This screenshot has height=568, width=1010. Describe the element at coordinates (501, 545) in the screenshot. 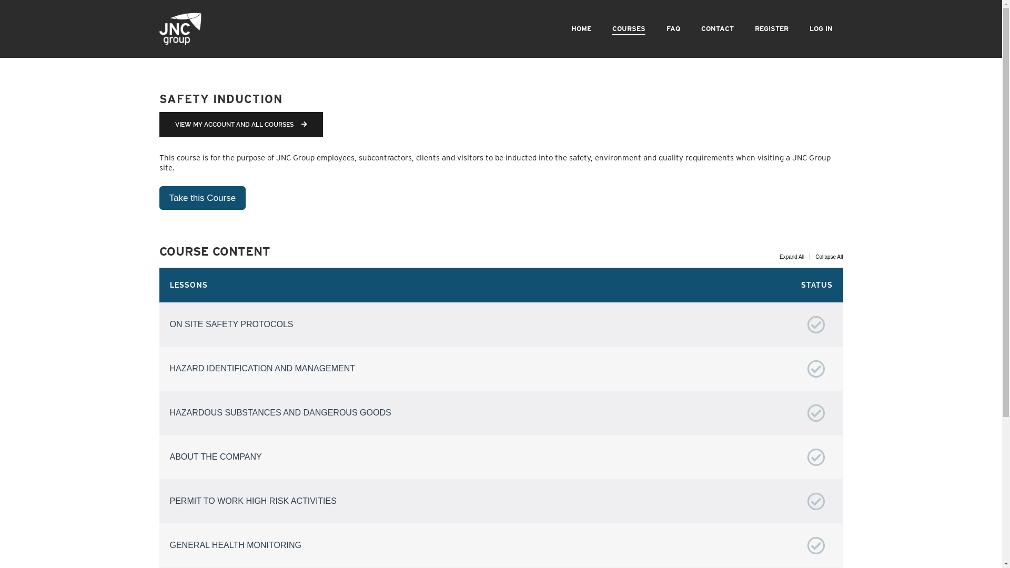

I see `GENERAL HEALTH MONITORING` at that location.